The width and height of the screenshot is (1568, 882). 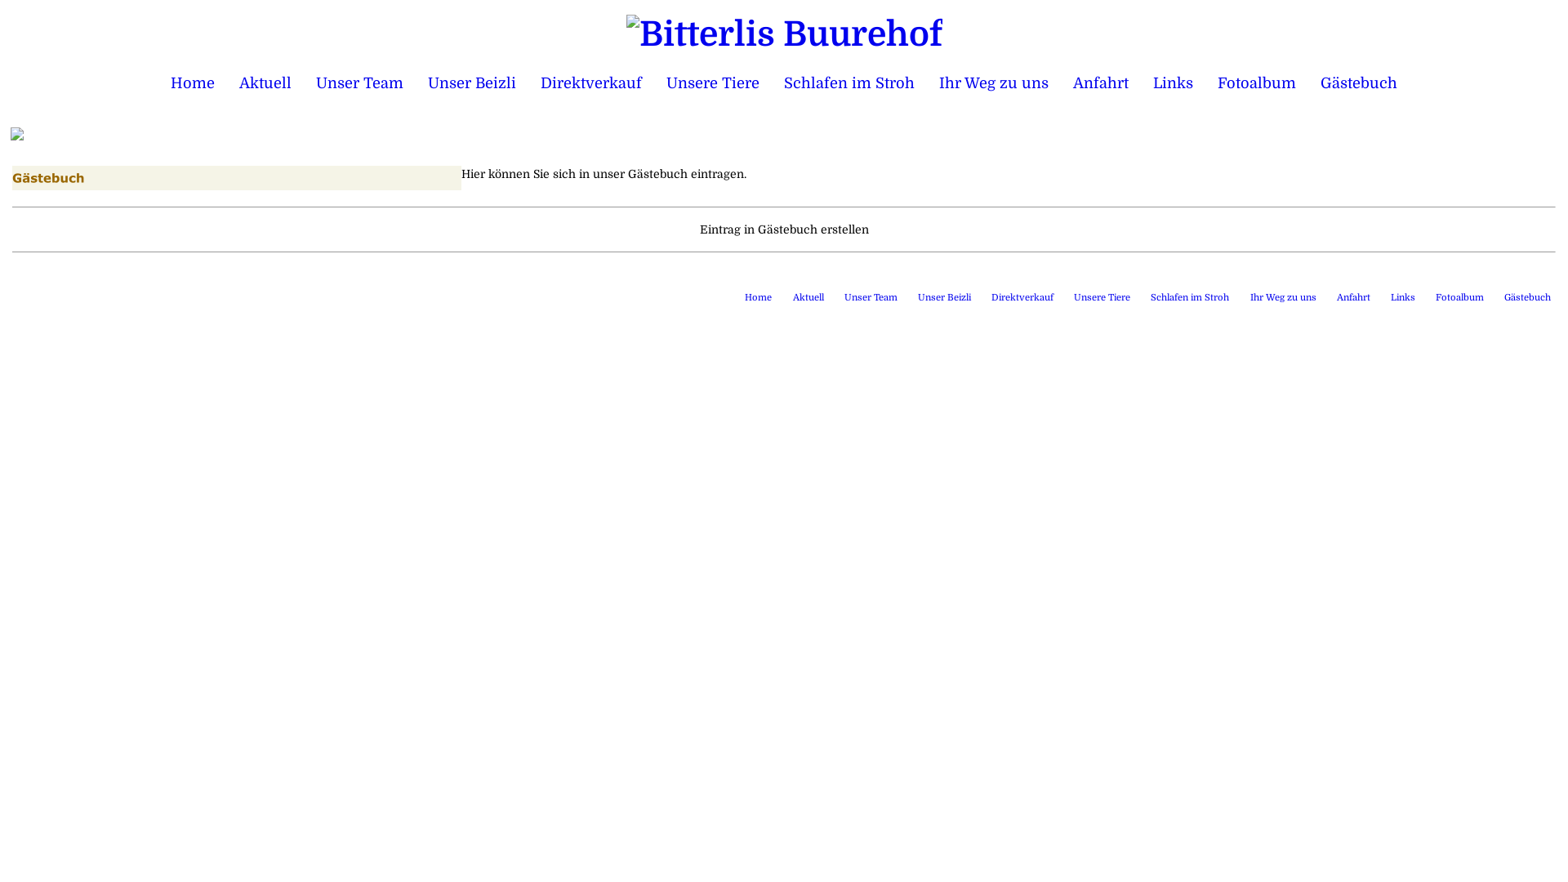 I want to click on Fotoalbum, so click(x=1257, y=83).